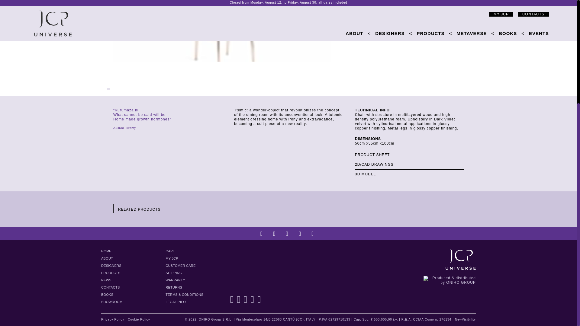 The image size is (580, 326). What do you see at coordinates (111, 266) in the screenshot?
I see `Designers` at bounding box center [111, 266].